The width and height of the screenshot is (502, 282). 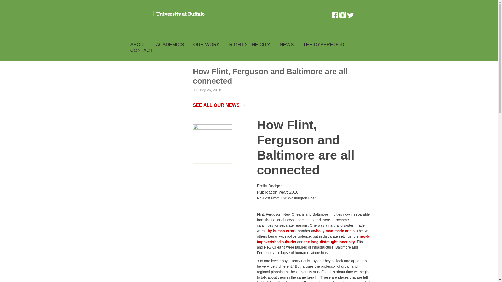 I want to click on RIGHT 2 THE CITY, so click(x=249, y=44).